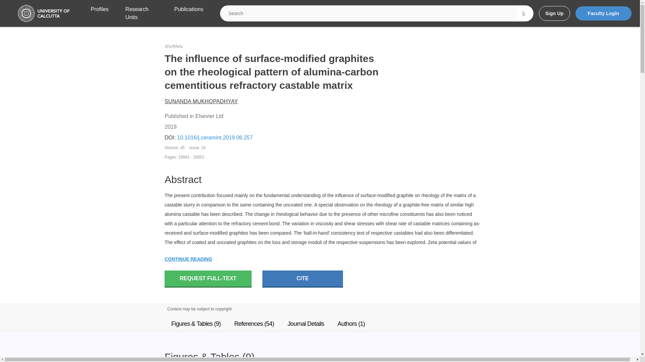  I want to click on Institution logo, so click(44, 13).